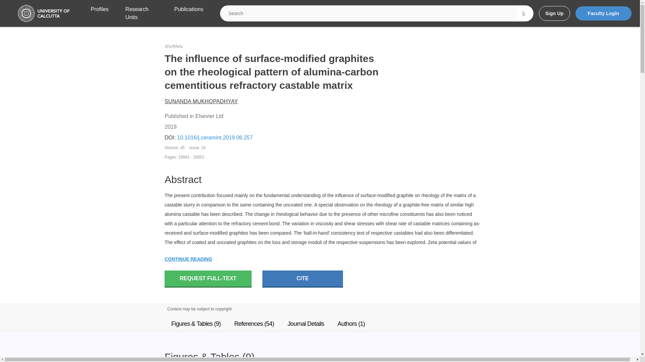  I want to click on Institution logo, so click(44, 13).